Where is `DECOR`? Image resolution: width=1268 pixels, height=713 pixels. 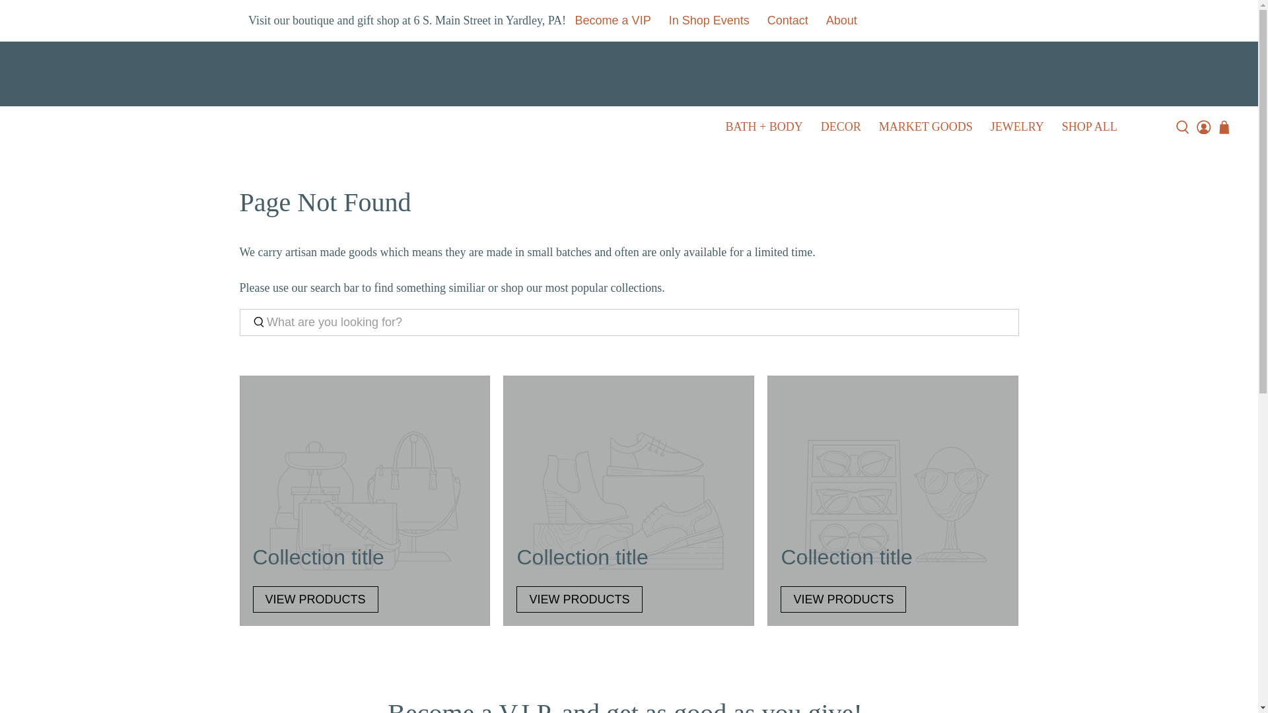
DECOR is located at coordinates (840, 127).